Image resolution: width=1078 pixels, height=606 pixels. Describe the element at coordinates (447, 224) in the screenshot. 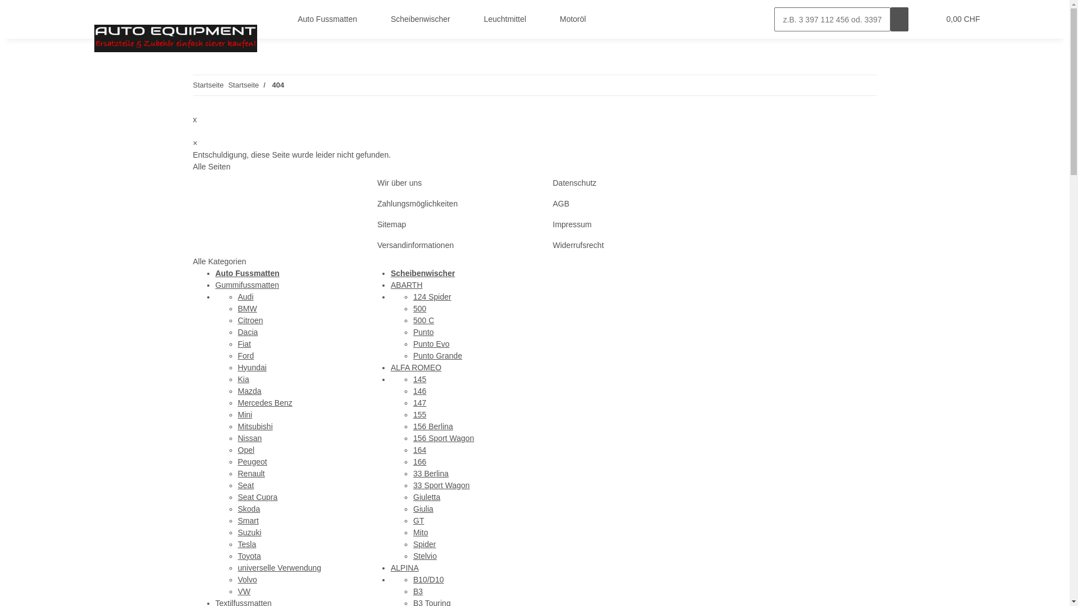

I see `Sitemap` at that location.